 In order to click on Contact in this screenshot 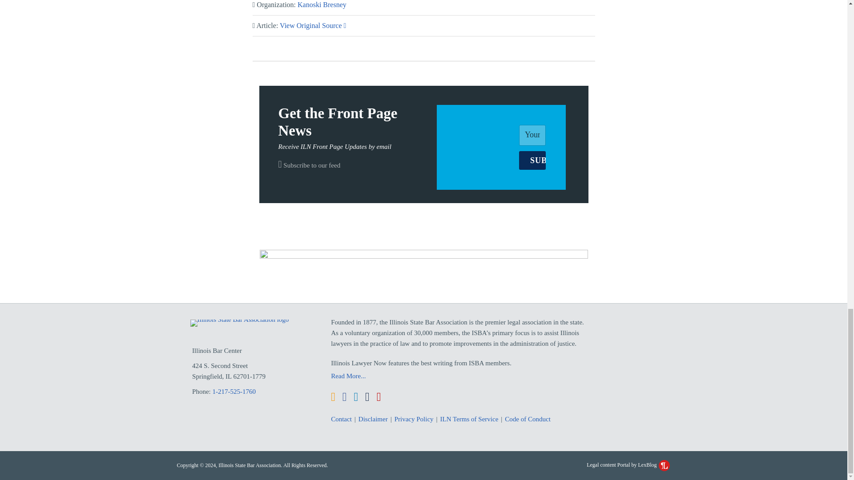, I will do `click(342, 419)`.